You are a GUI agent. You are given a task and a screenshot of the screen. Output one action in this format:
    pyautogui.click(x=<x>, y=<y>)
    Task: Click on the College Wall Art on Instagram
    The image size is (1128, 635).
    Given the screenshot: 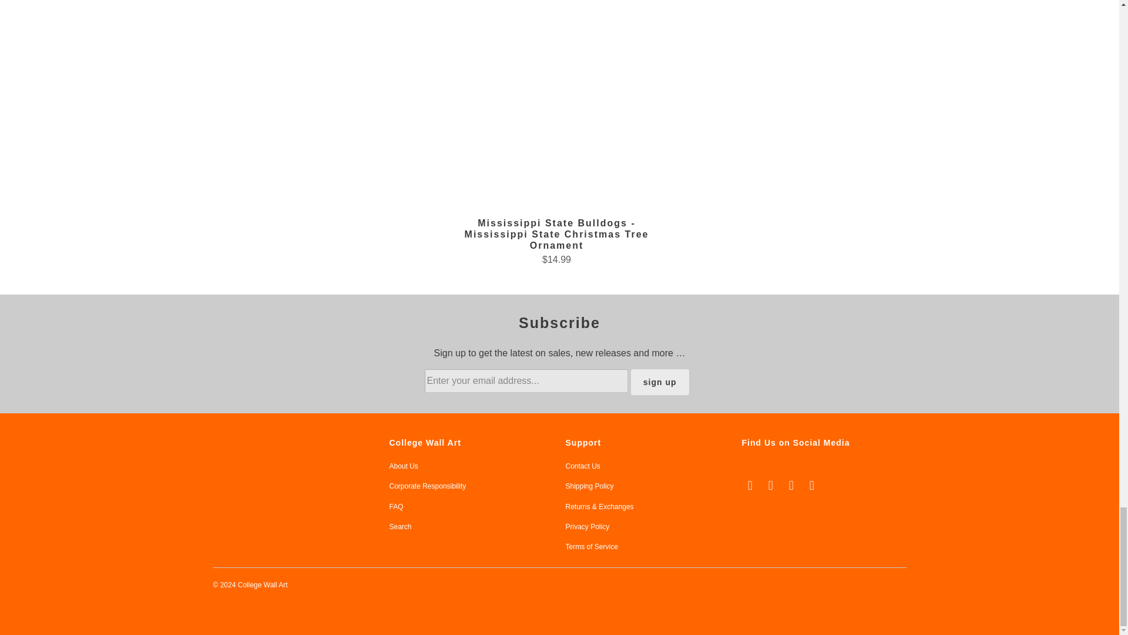 What is the action you would take?
    pyautogui.click(x=812, y=486)
    